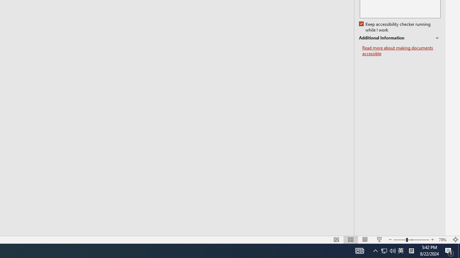  Describe the element at coordinates (401, 51) in the screenshot. I see `Read more about making documents accessible` at that location.